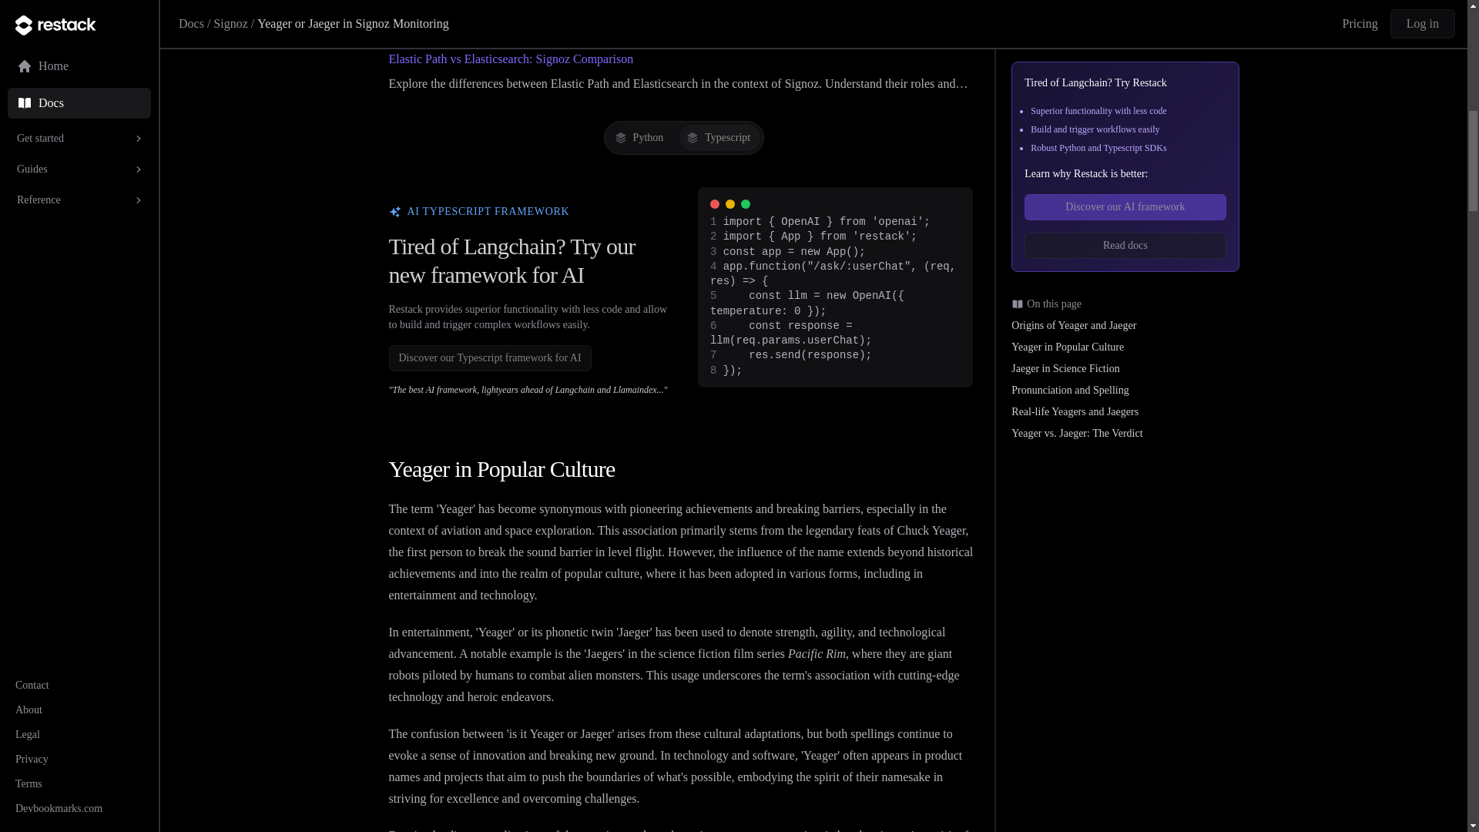 Image resolution: width=1479 pixels, height=832 pixels. Describe the element at coordinates (488, 357) in the screenshot. I see `Discover our Typescript framework for AI` at that location.